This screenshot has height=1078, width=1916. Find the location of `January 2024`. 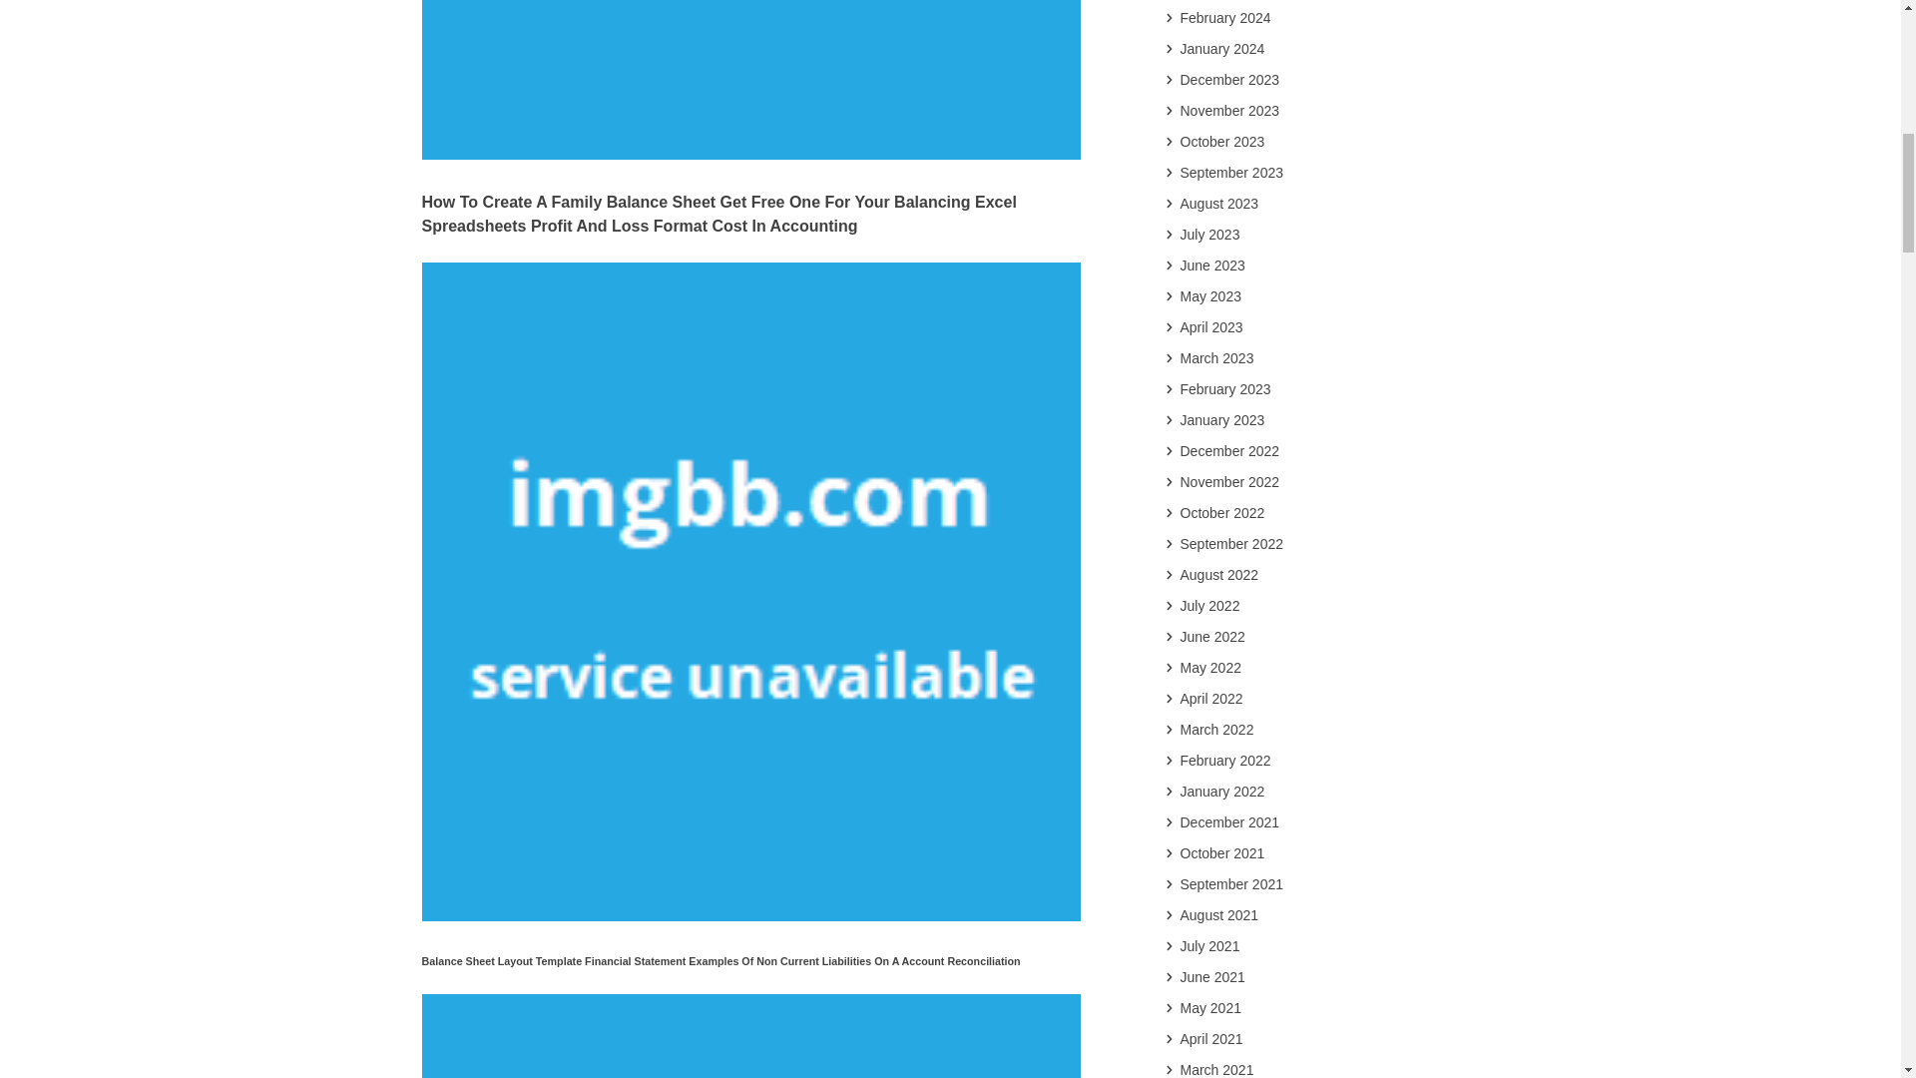

January 2024 is located at coordinates (1223, 49).